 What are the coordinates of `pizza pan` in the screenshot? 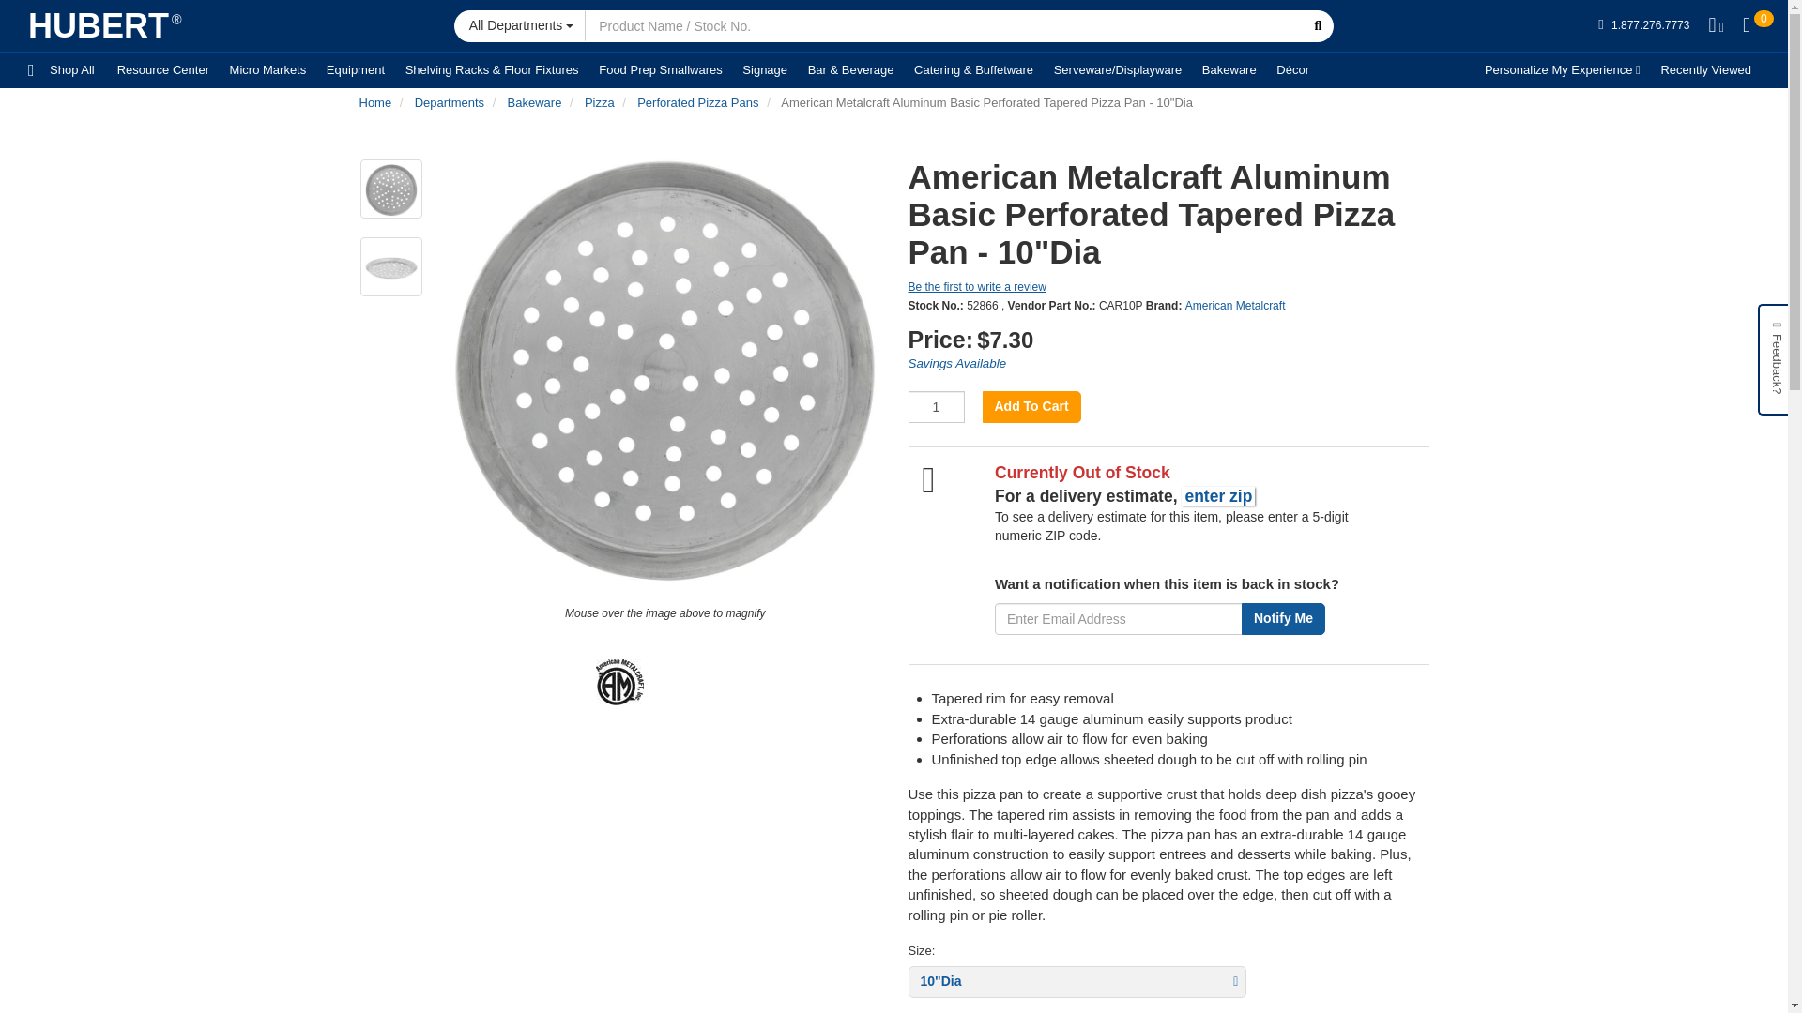 It's located at (664, 372).